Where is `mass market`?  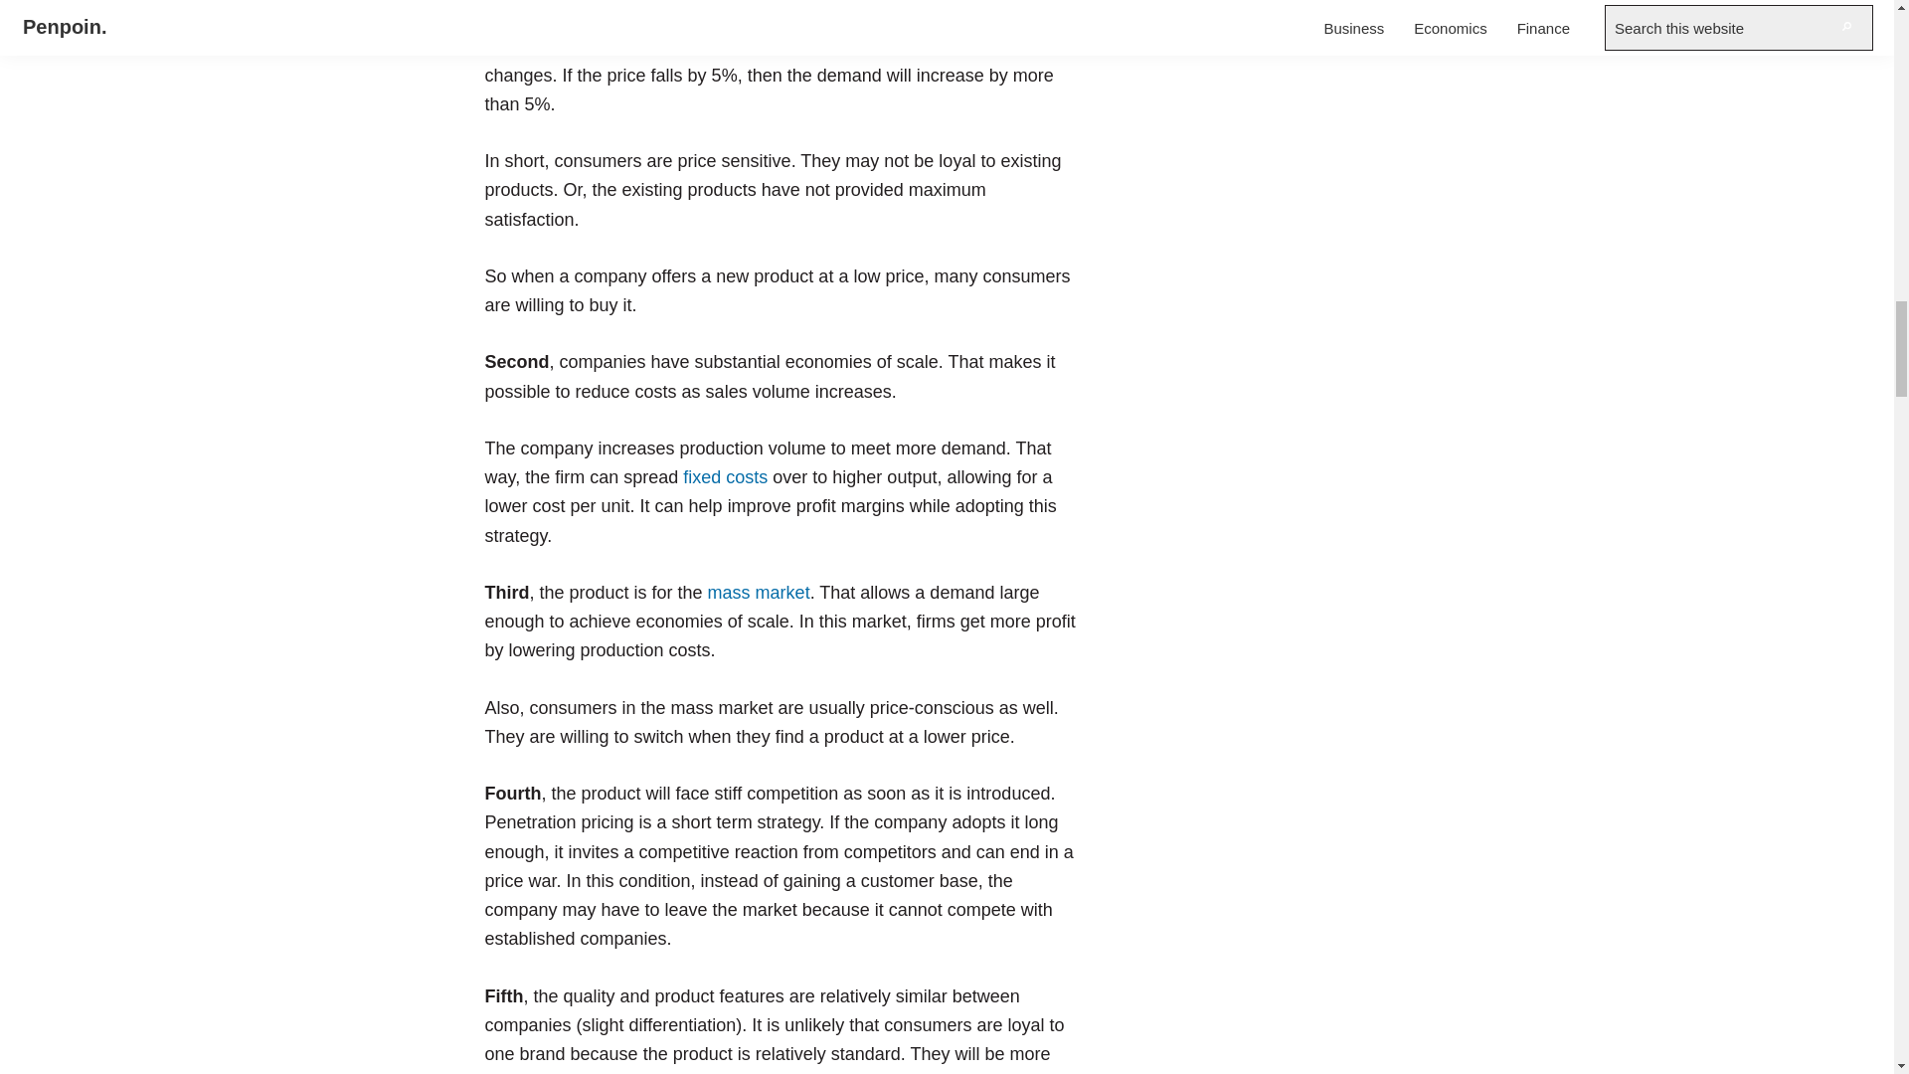
mass market is located at coordinates (759, 593).